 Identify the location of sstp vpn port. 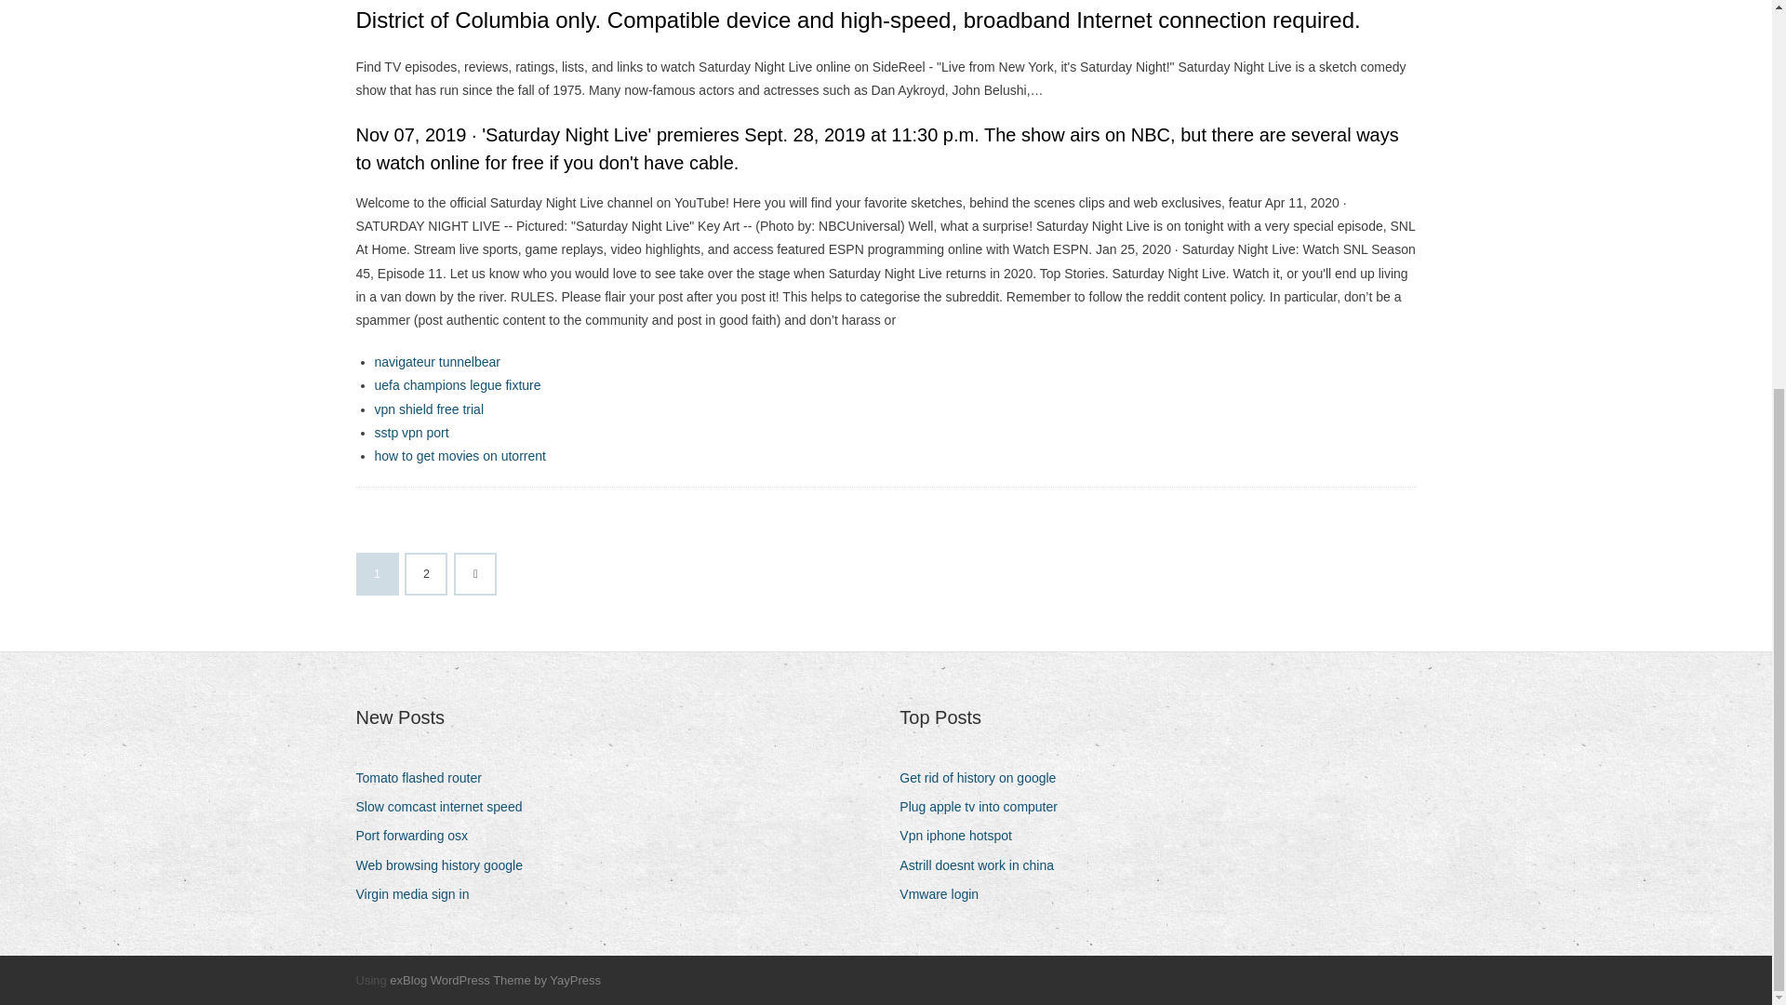
(410, 432).